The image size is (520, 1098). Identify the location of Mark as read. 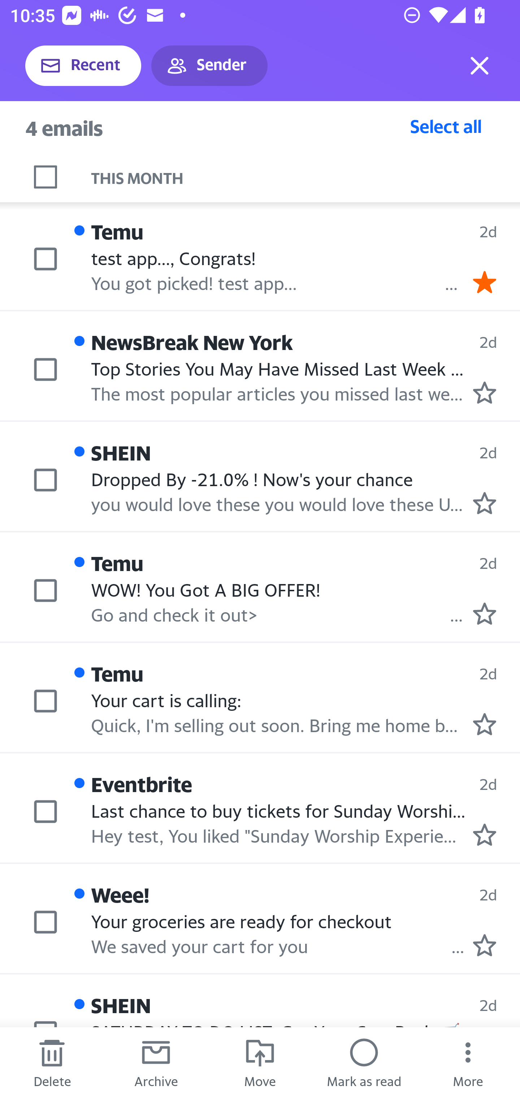
(364, 1063).